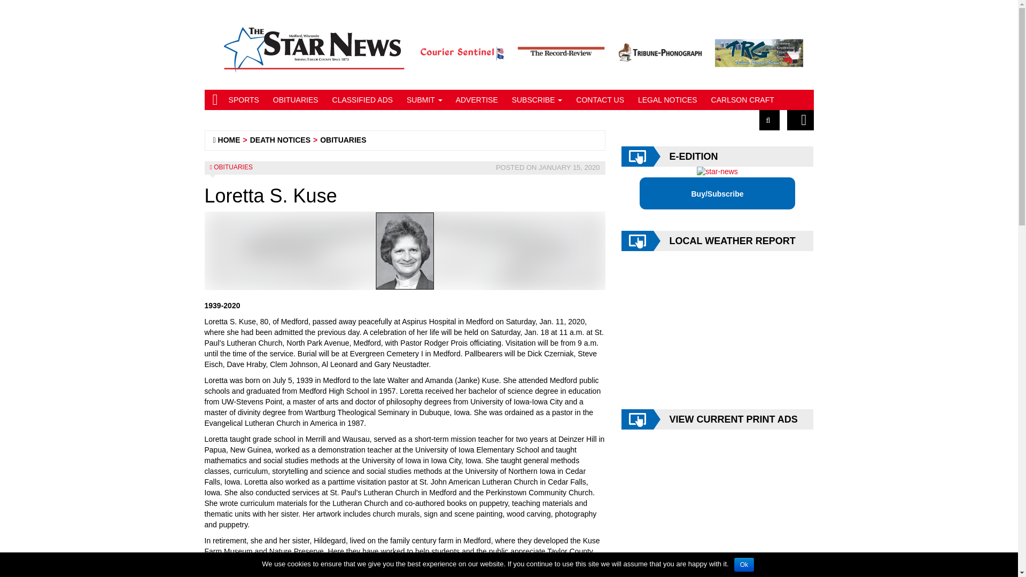 The height and width of the screenshot is (577, 1026). I want to click on  CLASSIFIED ADS, so click(361, 100).